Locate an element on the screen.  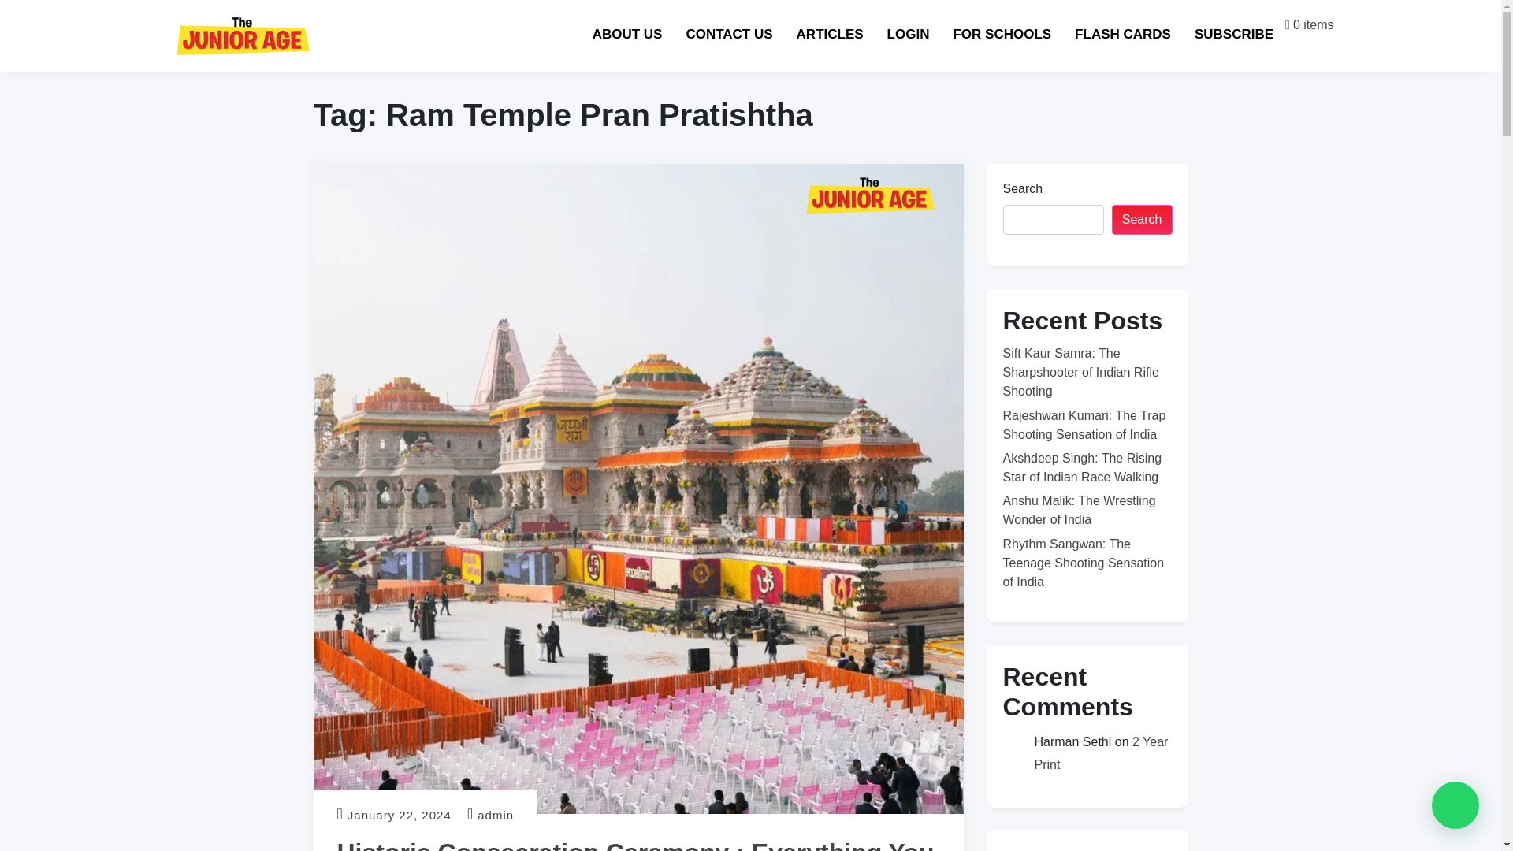
LOGIN is located at coordinates (916, 32).